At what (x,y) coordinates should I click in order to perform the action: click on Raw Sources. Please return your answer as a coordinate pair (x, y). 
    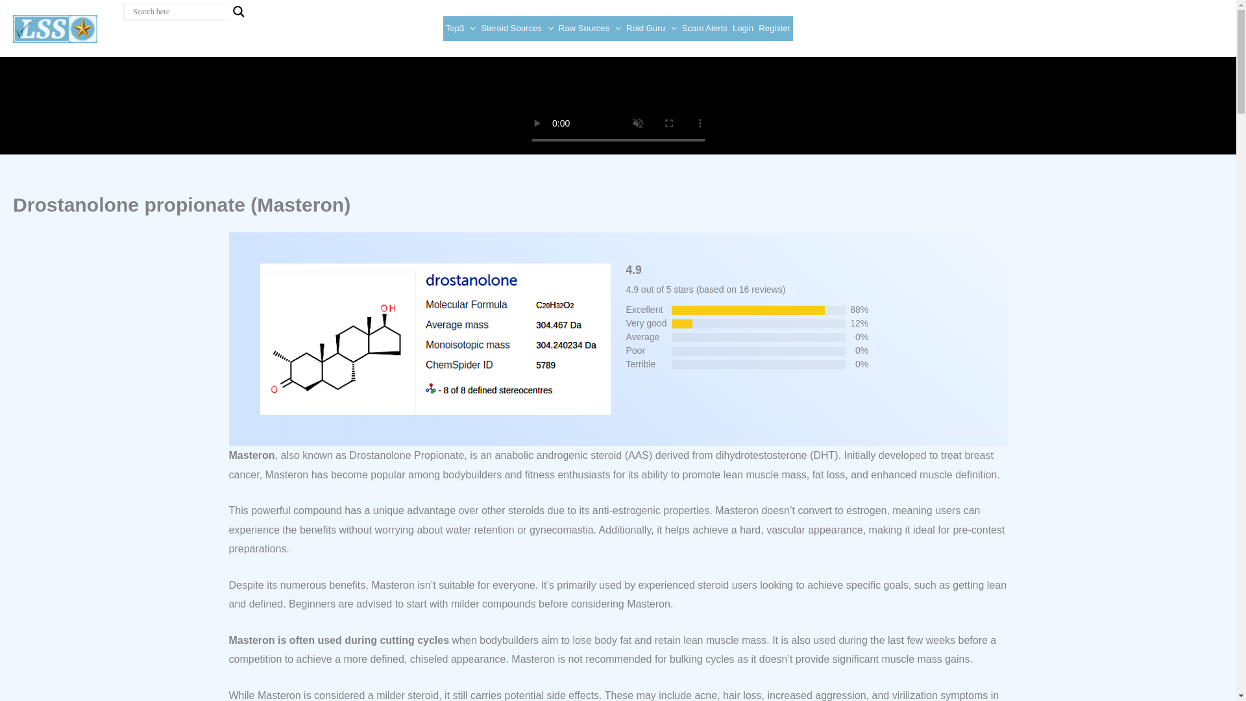
    Looking at the image, I should click on (589, 28).